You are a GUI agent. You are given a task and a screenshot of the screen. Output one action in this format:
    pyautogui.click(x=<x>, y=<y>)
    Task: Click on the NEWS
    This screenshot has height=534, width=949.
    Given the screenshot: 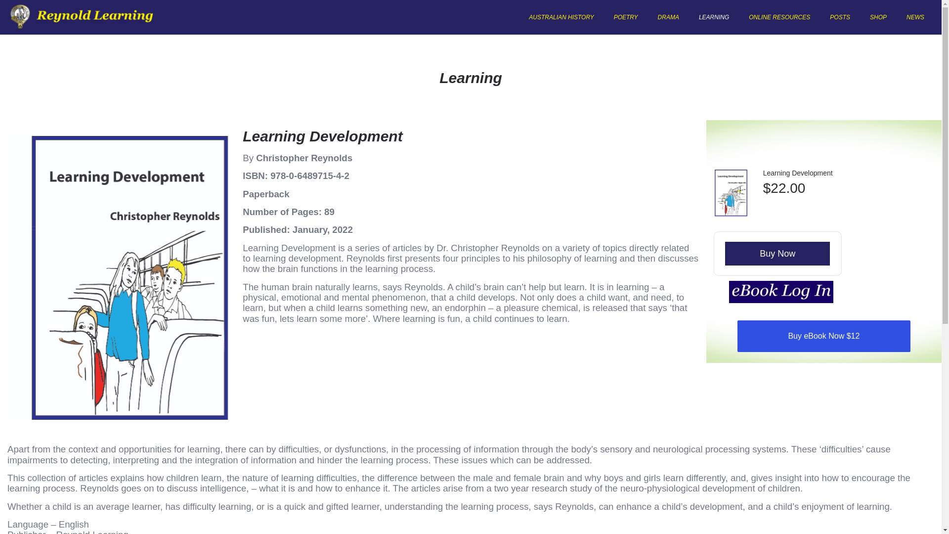 What is the action you would take?
    pyautogui.click(x=915, y=17)
    